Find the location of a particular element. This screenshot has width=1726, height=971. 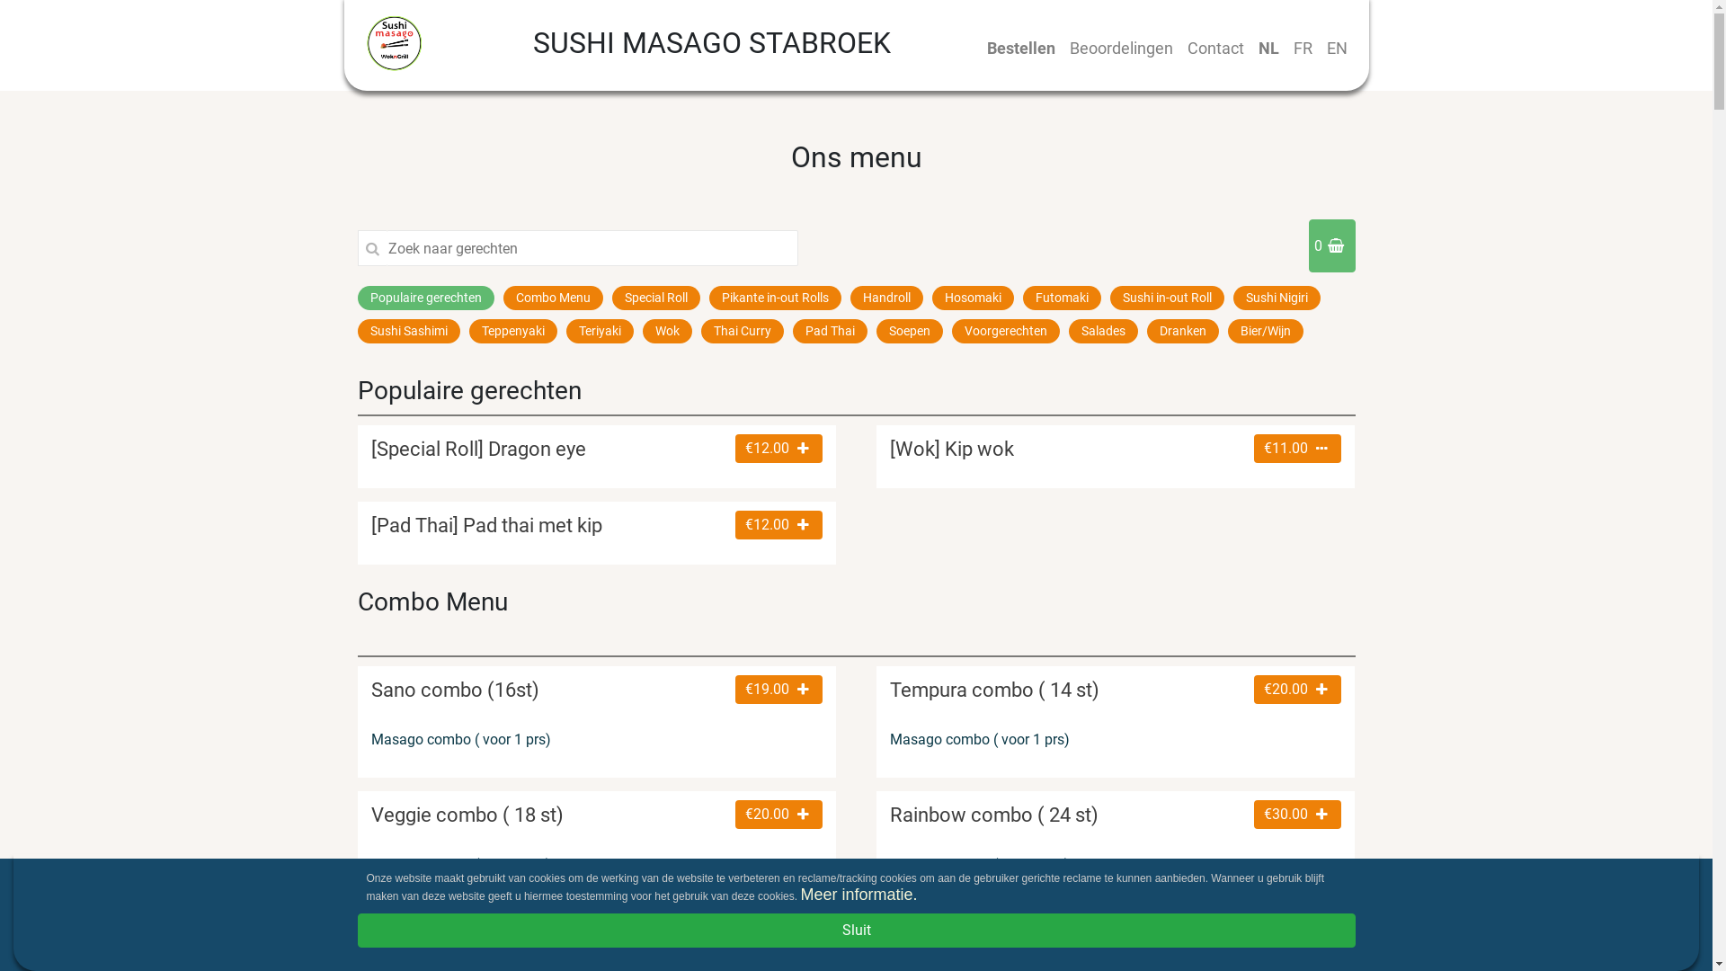

Futomaki is located at coordinates (1063, 298).